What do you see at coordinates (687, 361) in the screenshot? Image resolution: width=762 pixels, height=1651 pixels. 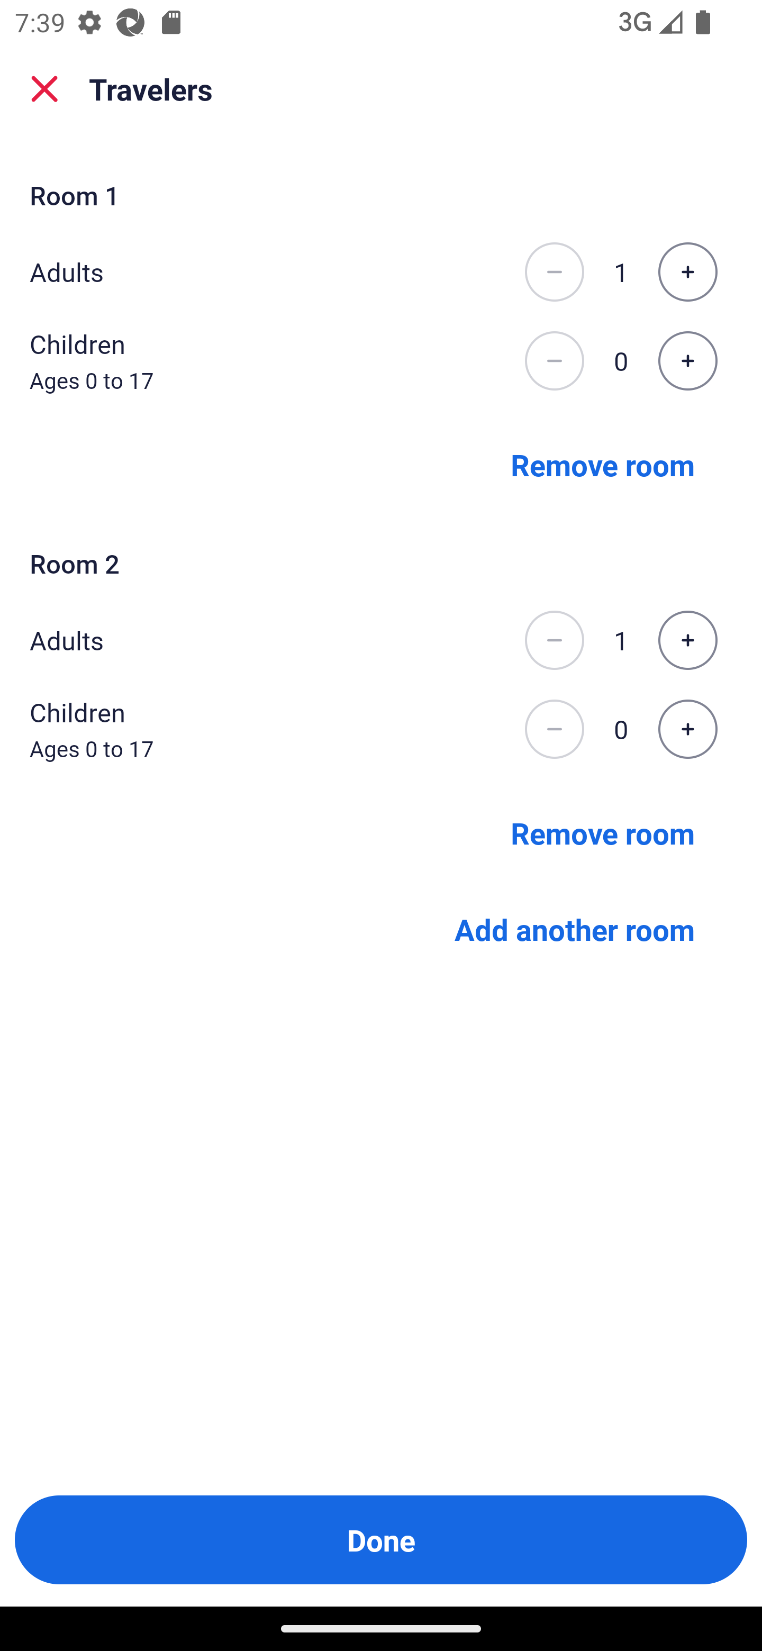 I see `Increase the number of children` at bounding box center [687, 361].